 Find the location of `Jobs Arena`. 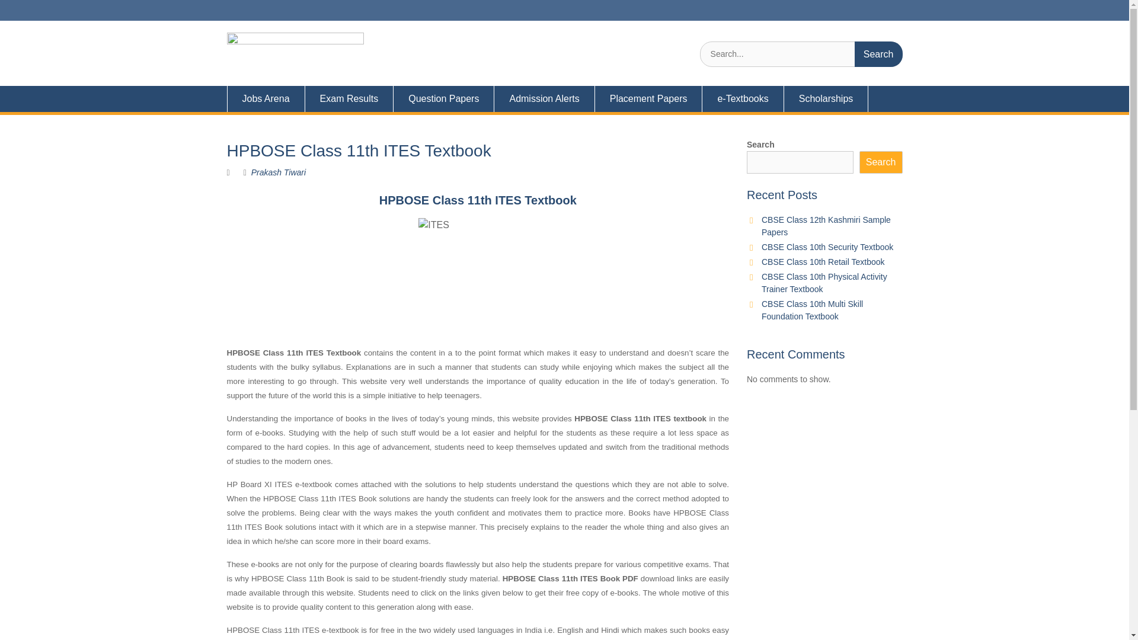

Jobs Arena is located at coordinates (266, 98).